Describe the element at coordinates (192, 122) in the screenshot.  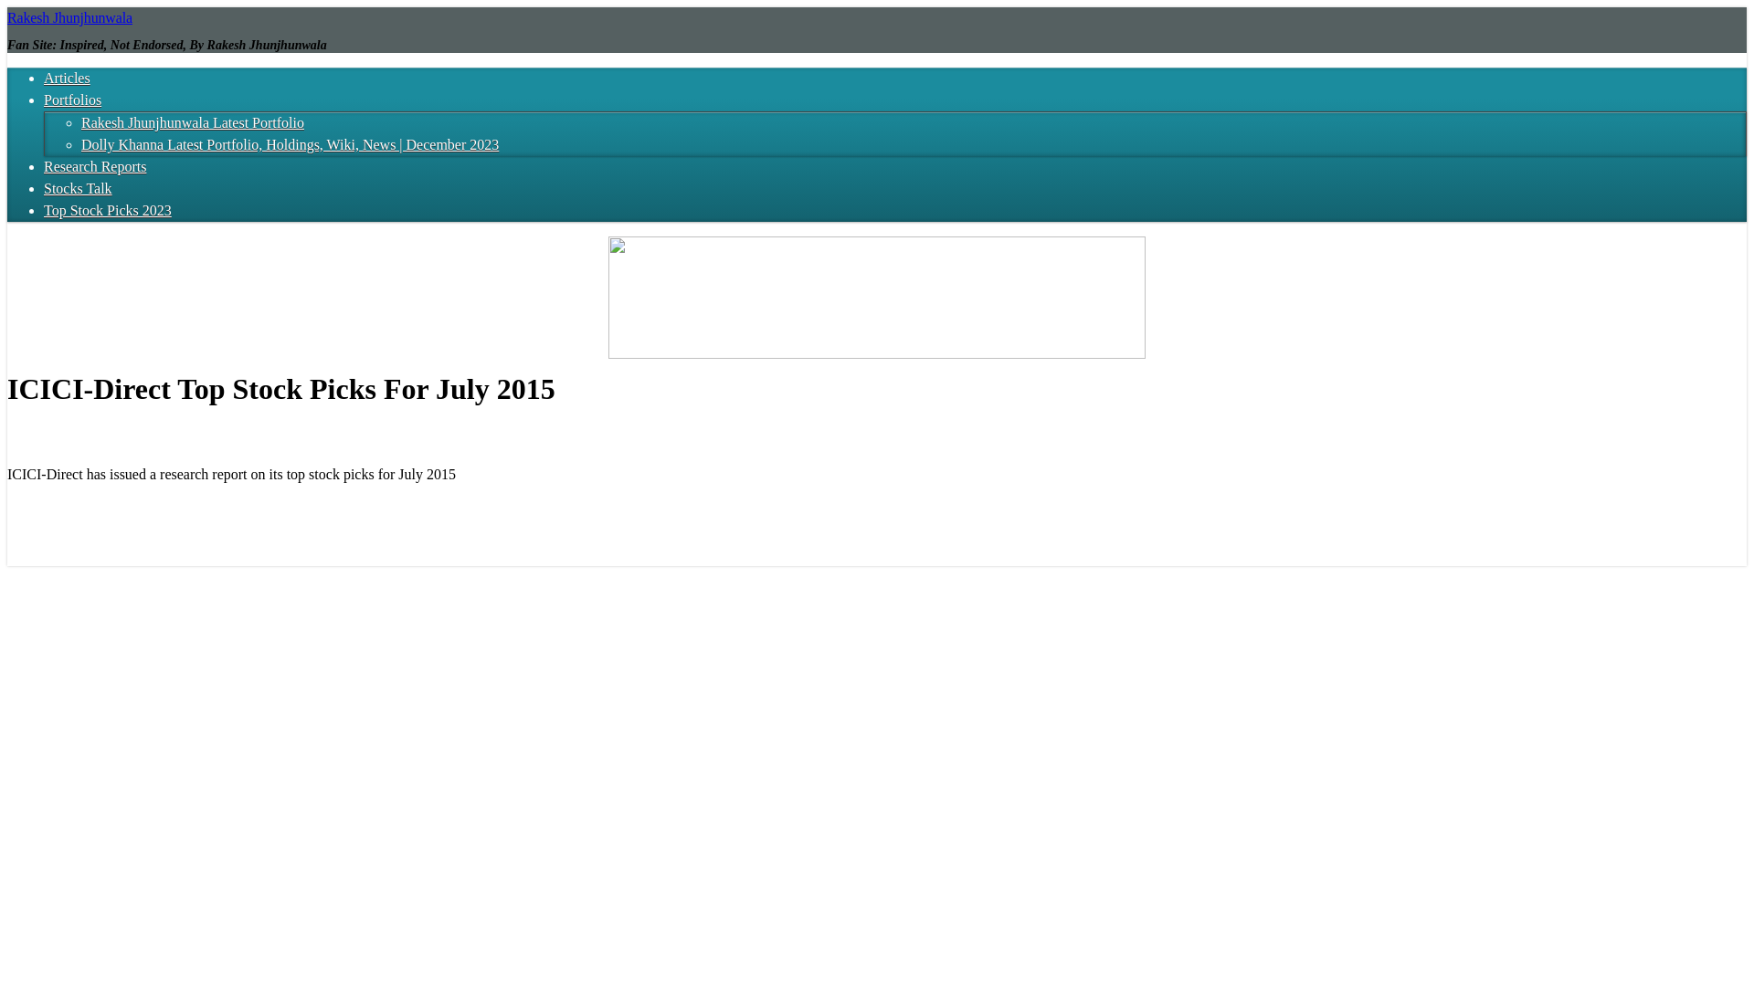
I see `Rakesh Jhunjhunwala Latest Portfolio` at that location.